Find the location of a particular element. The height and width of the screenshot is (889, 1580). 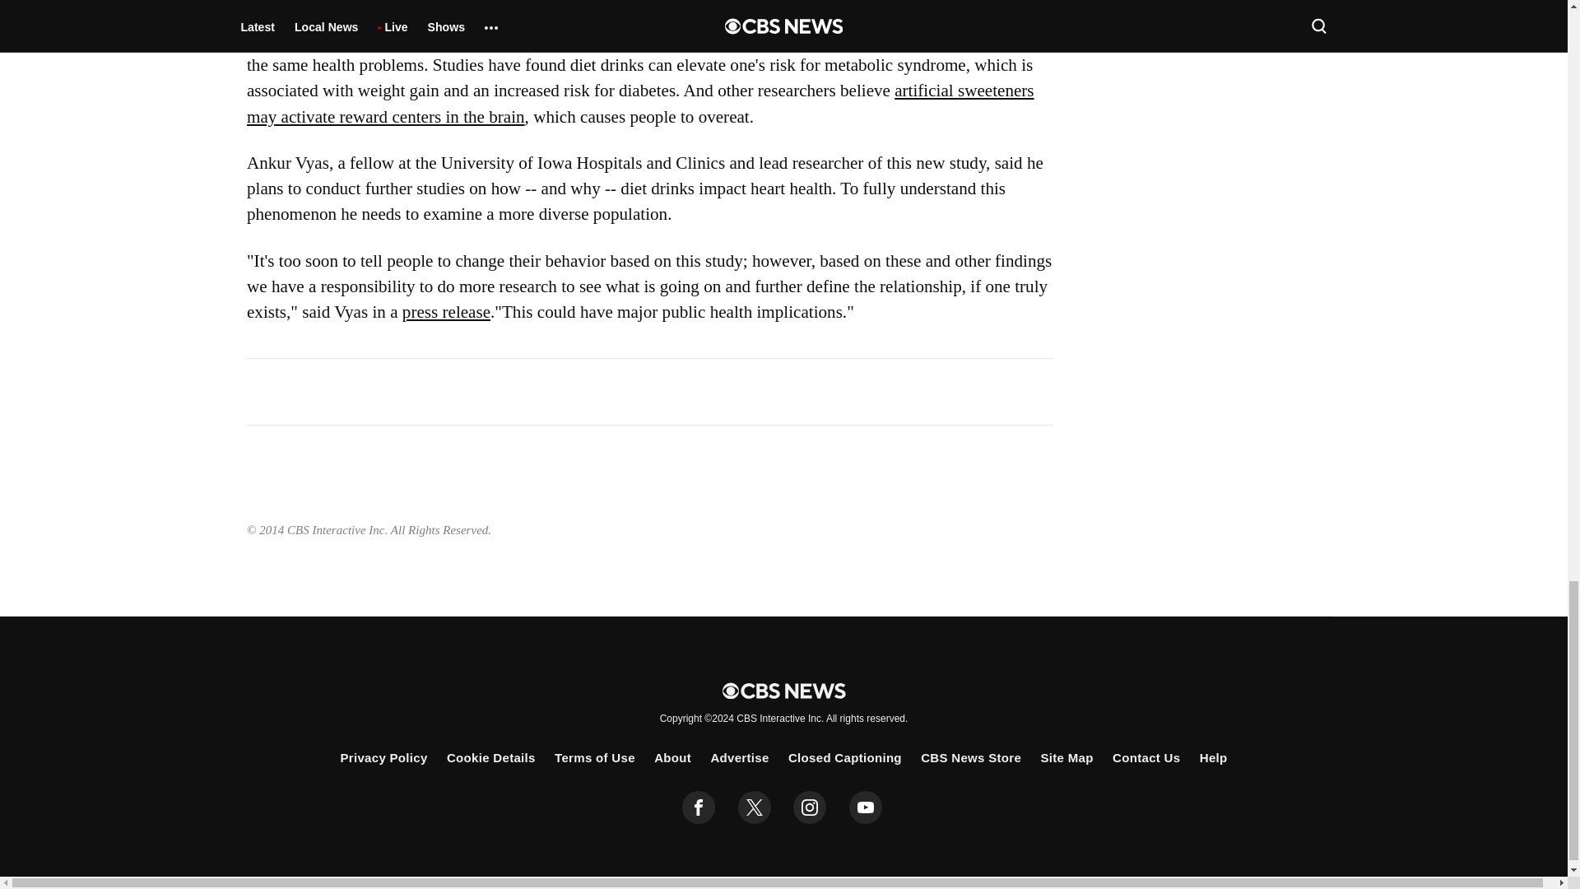

instagram is located at coordinates (810, 808).